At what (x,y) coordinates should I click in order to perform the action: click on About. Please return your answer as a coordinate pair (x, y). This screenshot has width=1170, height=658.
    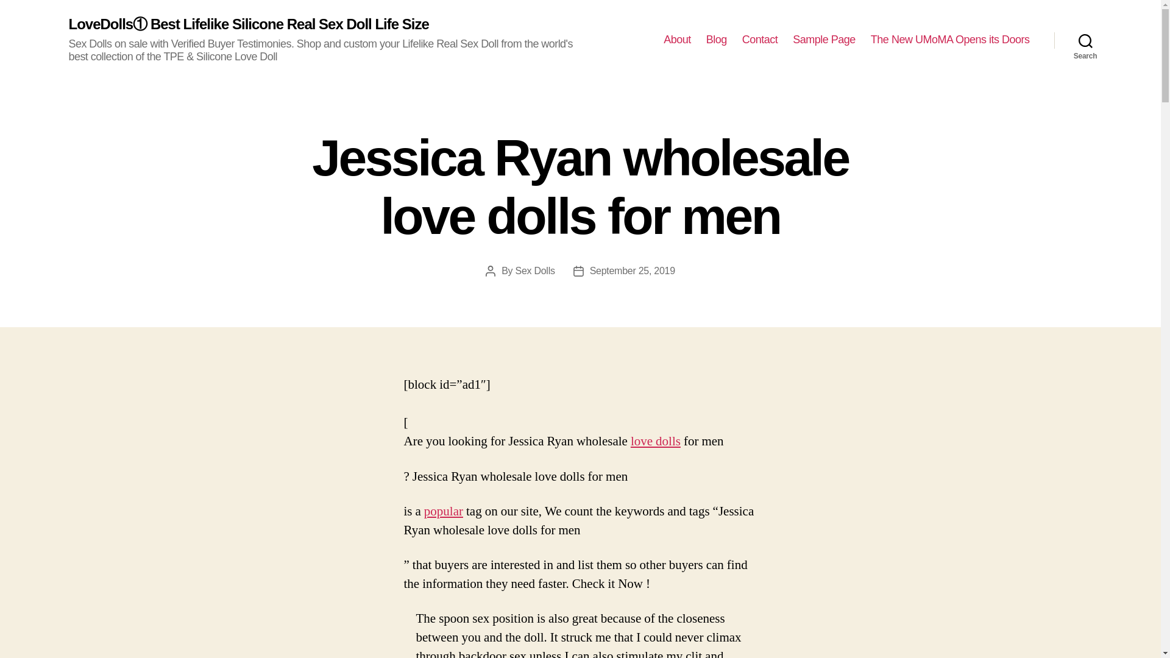
    Looking at the image, I should click on (677, 40).